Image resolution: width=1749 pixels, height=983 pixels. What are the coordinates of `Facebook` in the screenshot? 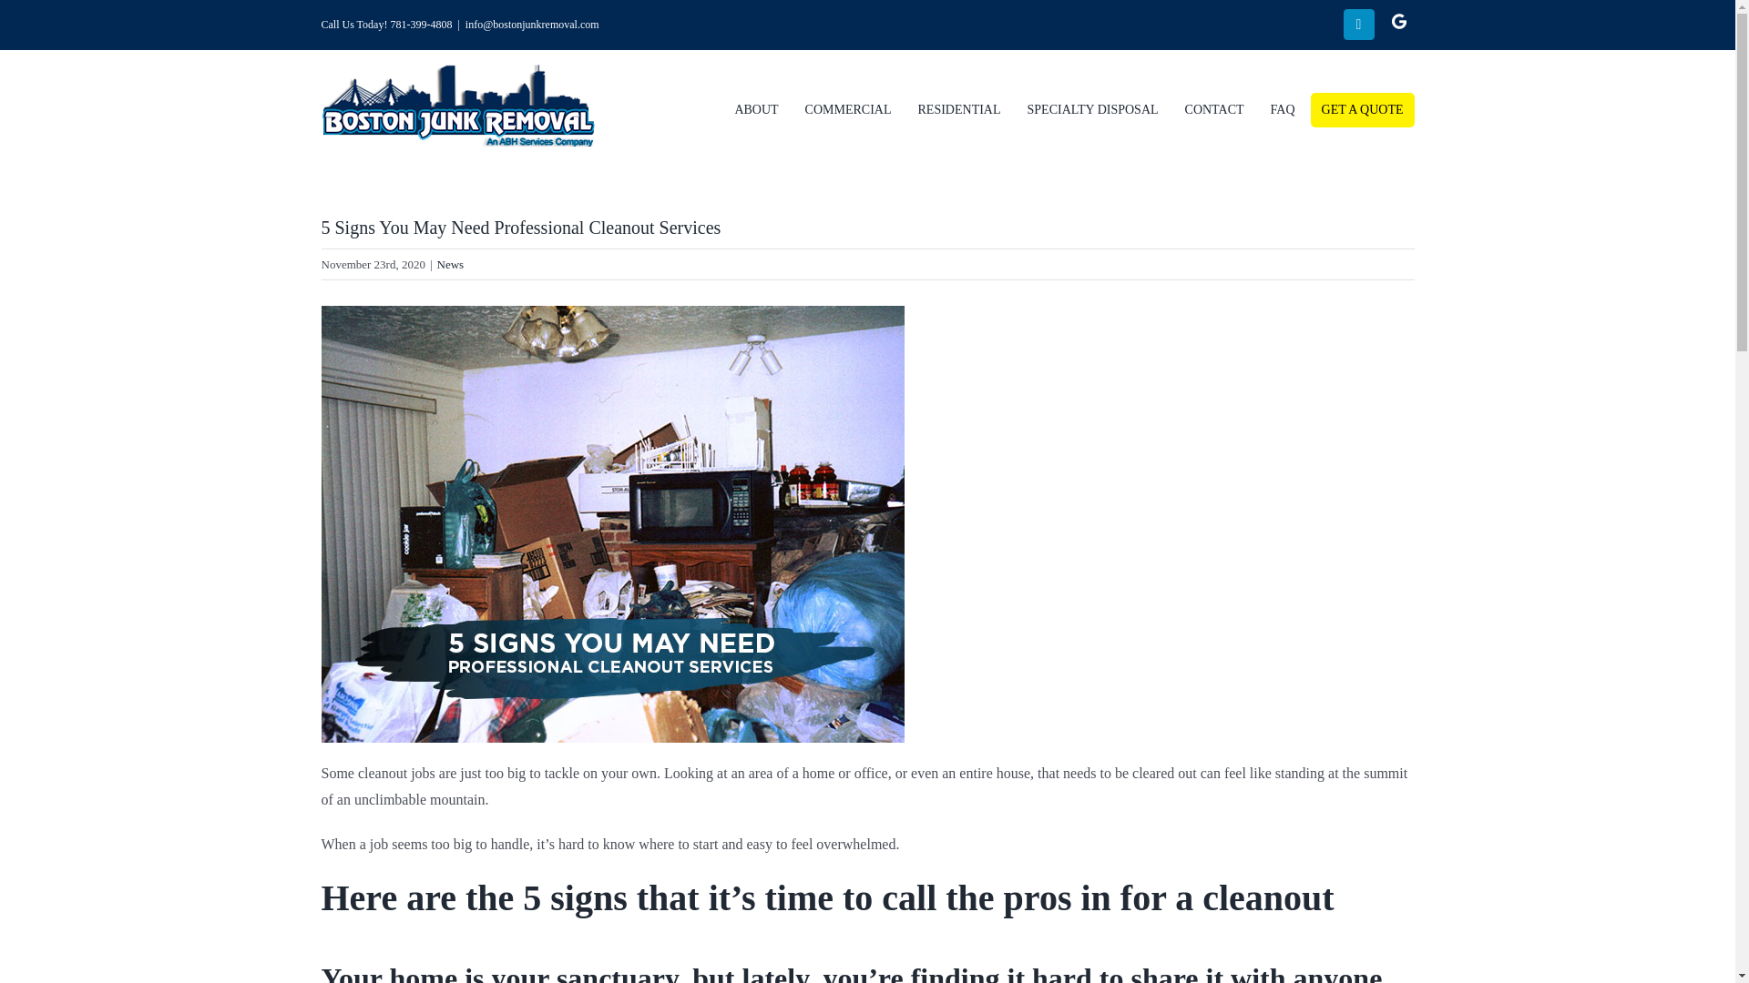 It's located at (1359, 24).